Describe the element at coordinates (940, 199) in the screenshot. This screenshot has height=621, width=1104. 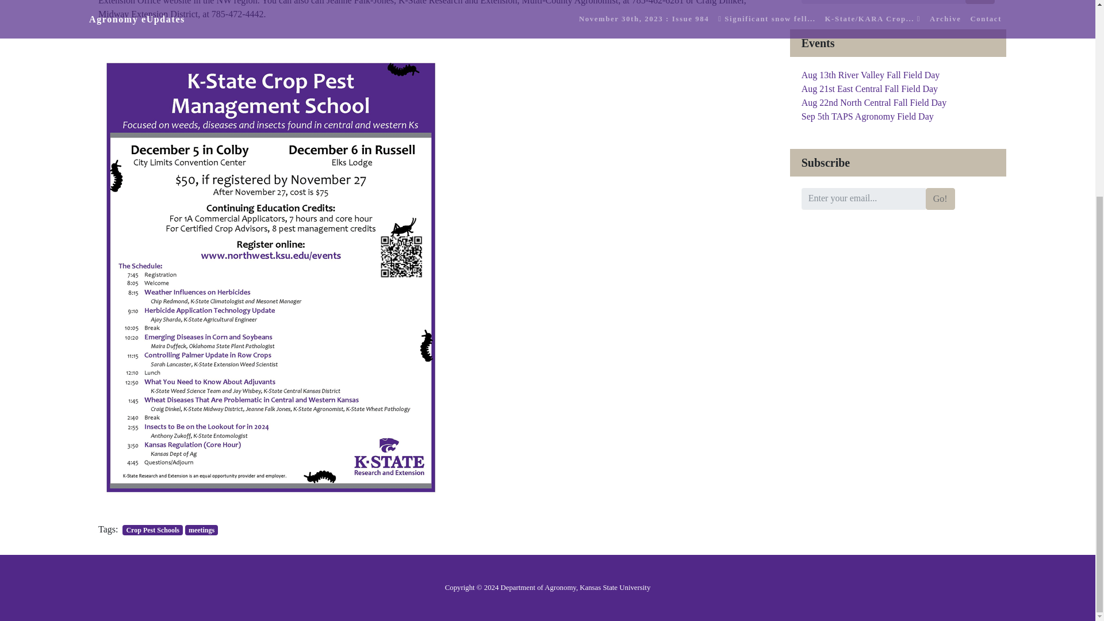
I see `Go!` at that location.